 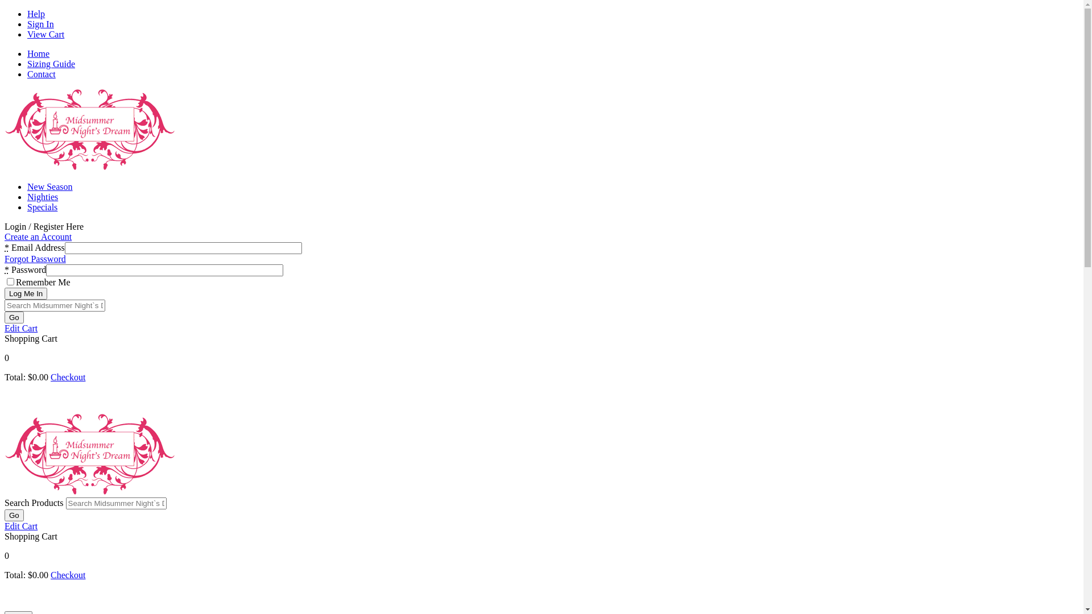 What do you see at coordinates (21, 526) in the screenshot?
I see `Edit Cart` at bounding box center [21, 526].